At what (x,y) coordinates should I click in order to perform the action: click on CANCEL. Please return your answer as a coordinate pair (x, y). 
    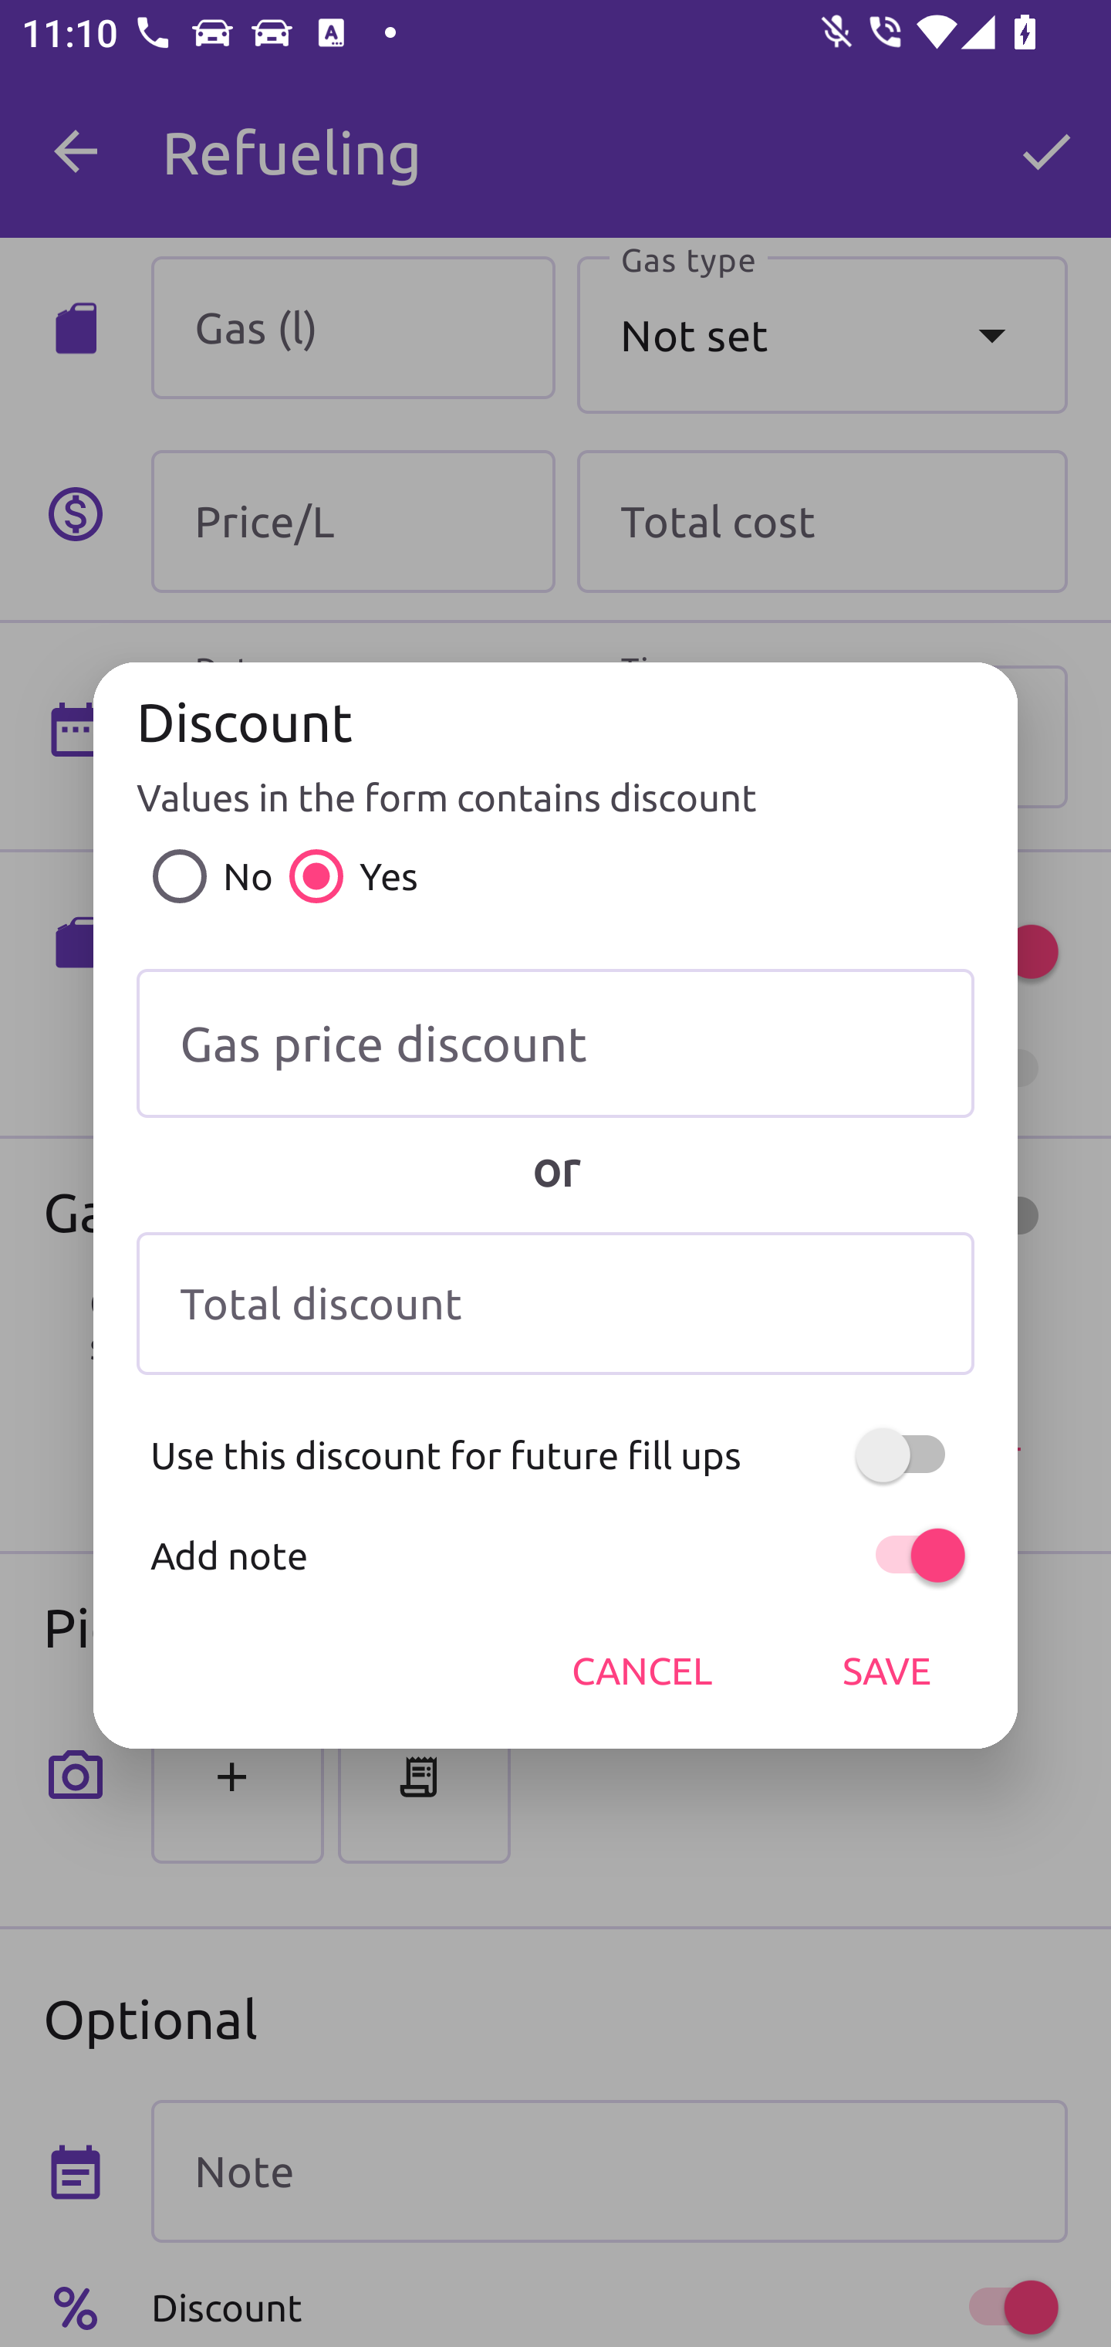
    Looking at the image, I should click on (642, 1671).